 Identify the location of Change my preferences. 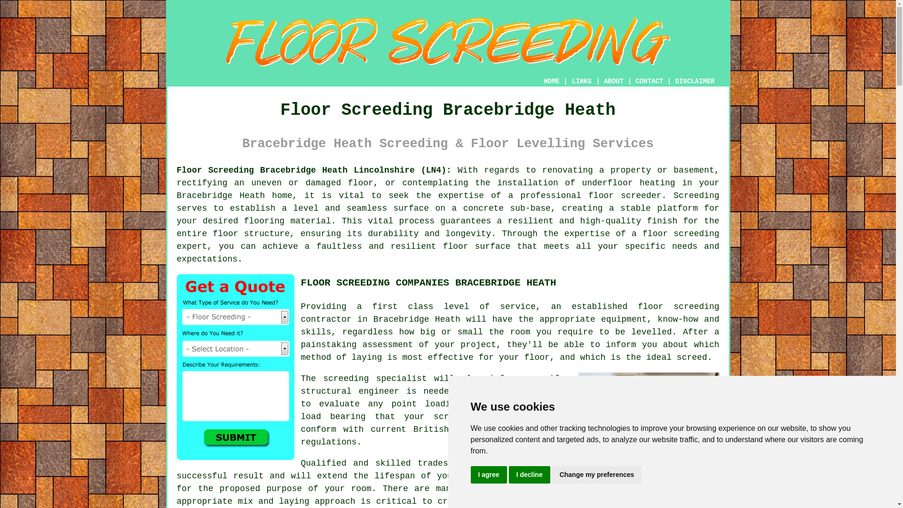
(597, 475).